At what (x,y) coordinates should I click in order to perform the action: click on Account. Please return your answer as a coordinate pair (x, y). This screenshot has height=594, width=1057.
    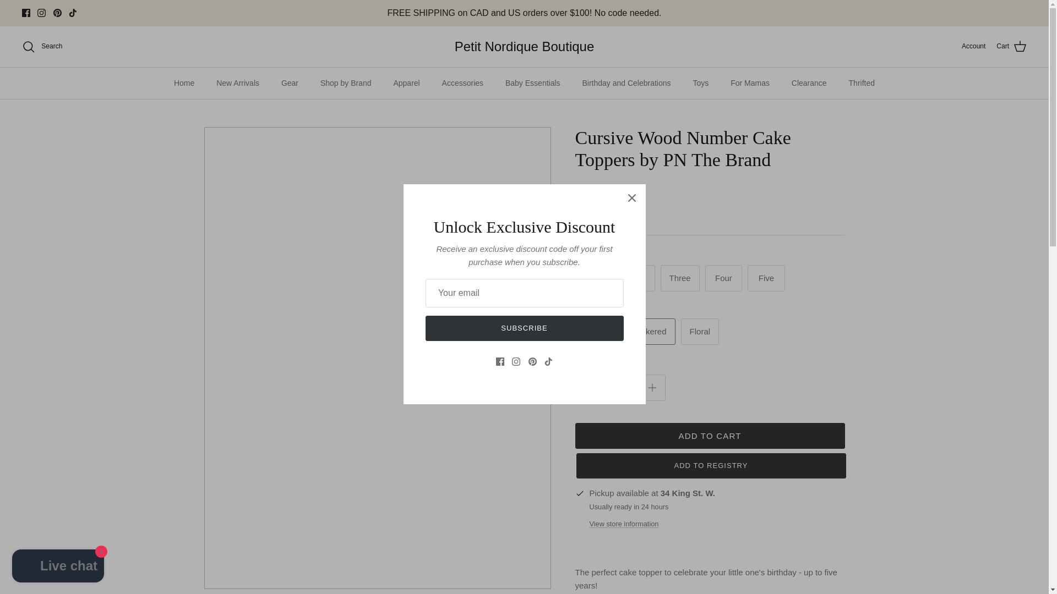
    Looking at the image, I should click on (973, 46).